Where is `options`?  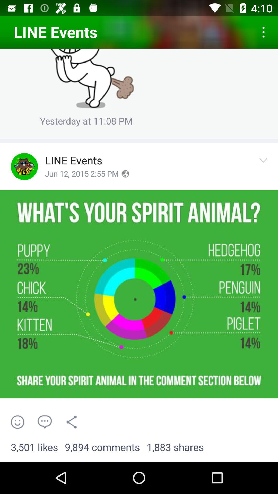 options is located at coordinates (265, 166).